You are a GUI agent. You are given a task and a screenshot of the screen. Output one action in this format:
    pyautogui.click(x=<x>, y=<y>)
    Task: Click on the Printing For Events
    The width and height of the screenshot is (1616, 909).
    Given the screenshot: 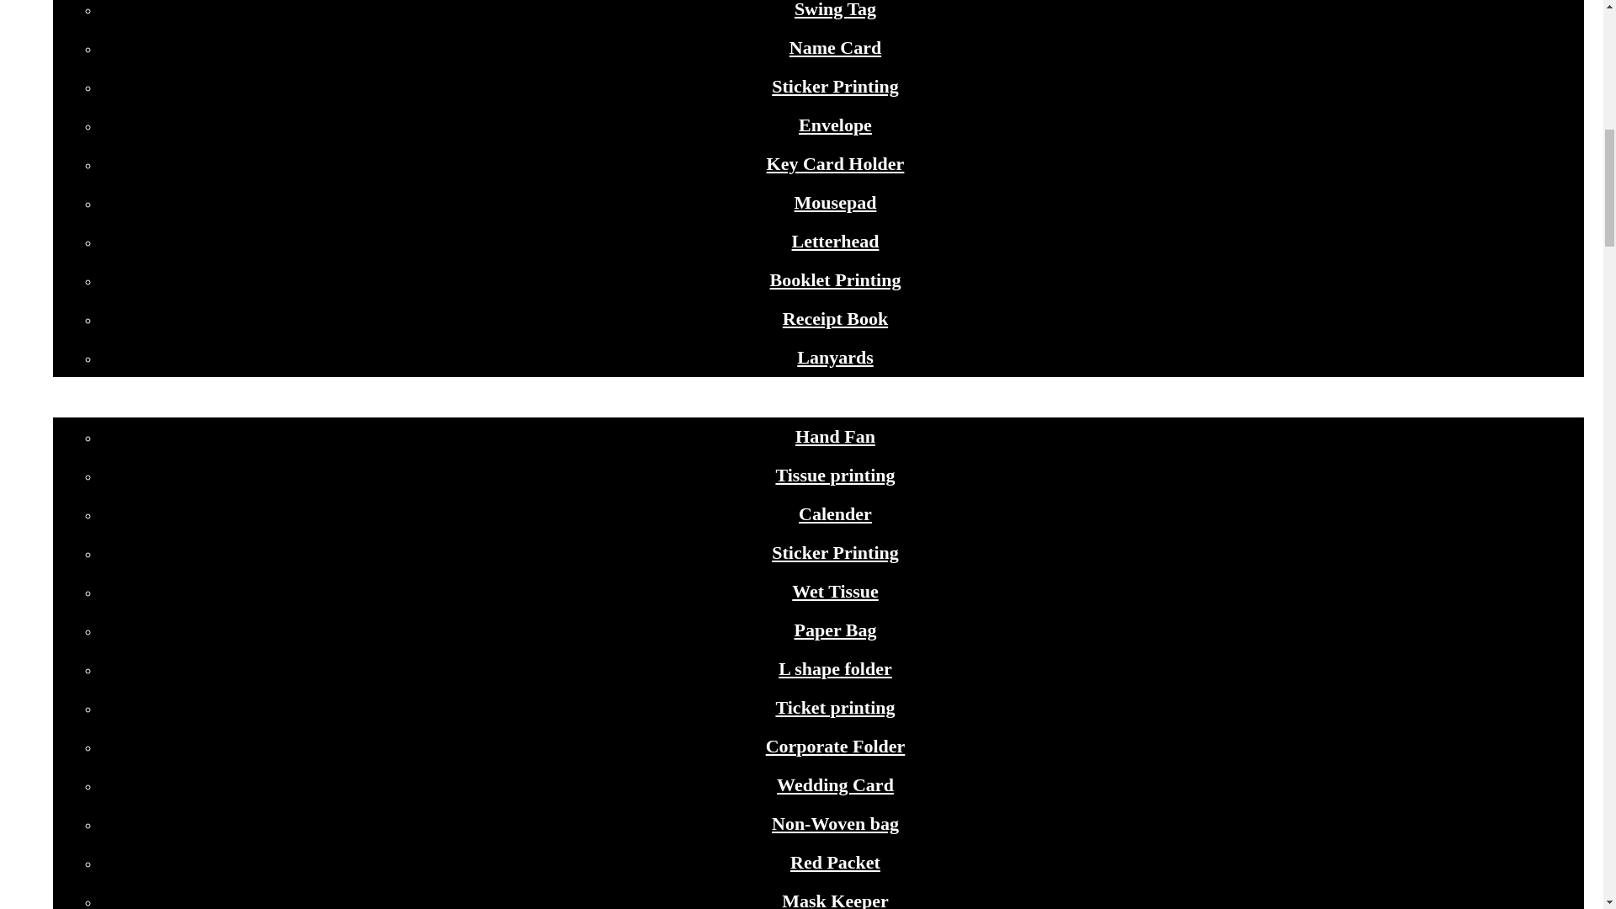 What is the action you would take?
    pyautogui.click(x=817, y=404)
    